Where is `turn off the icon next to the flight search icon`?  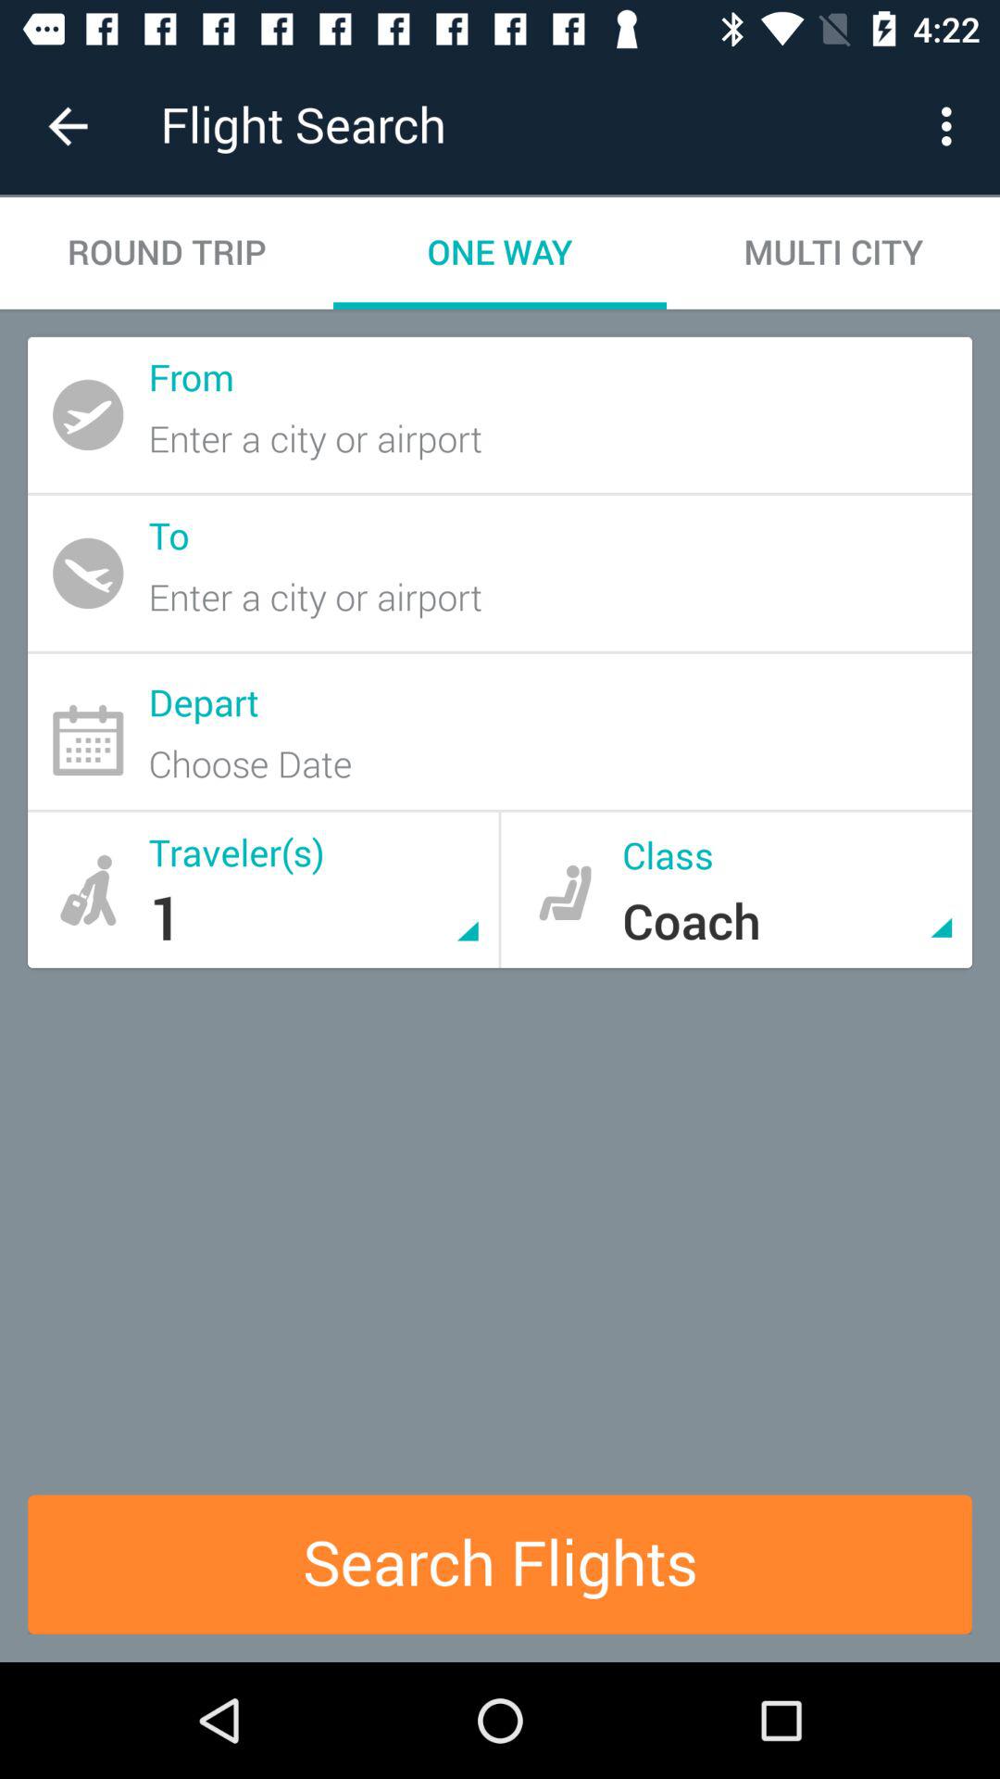
turn off the icon next to the flight search icon is located at coordinates (68, 126).